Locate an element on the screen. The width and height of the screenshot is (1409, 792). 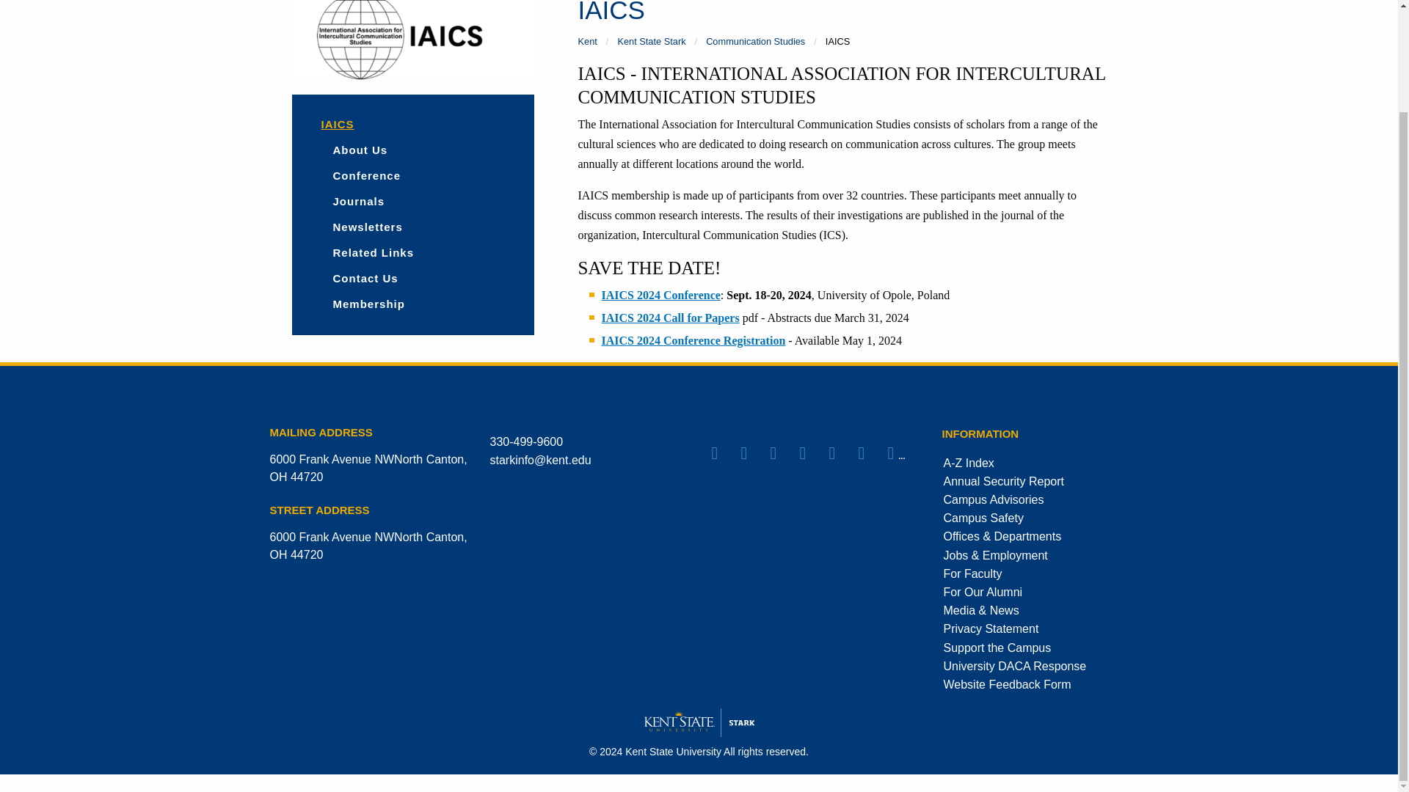
Kent State Kent Campus - Facebook is located at coordinates (842, 452).